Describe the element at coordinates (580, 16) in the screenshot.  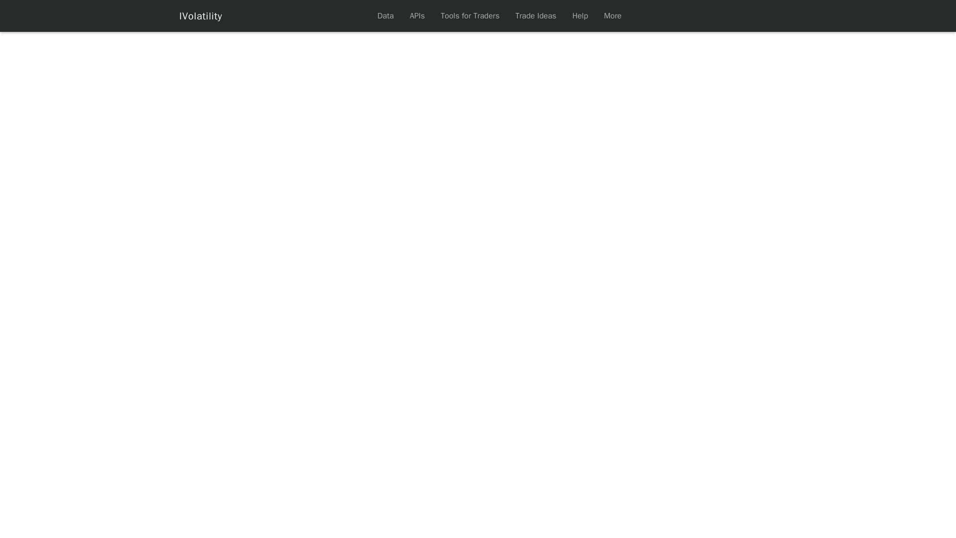
I see `Help` at that location.